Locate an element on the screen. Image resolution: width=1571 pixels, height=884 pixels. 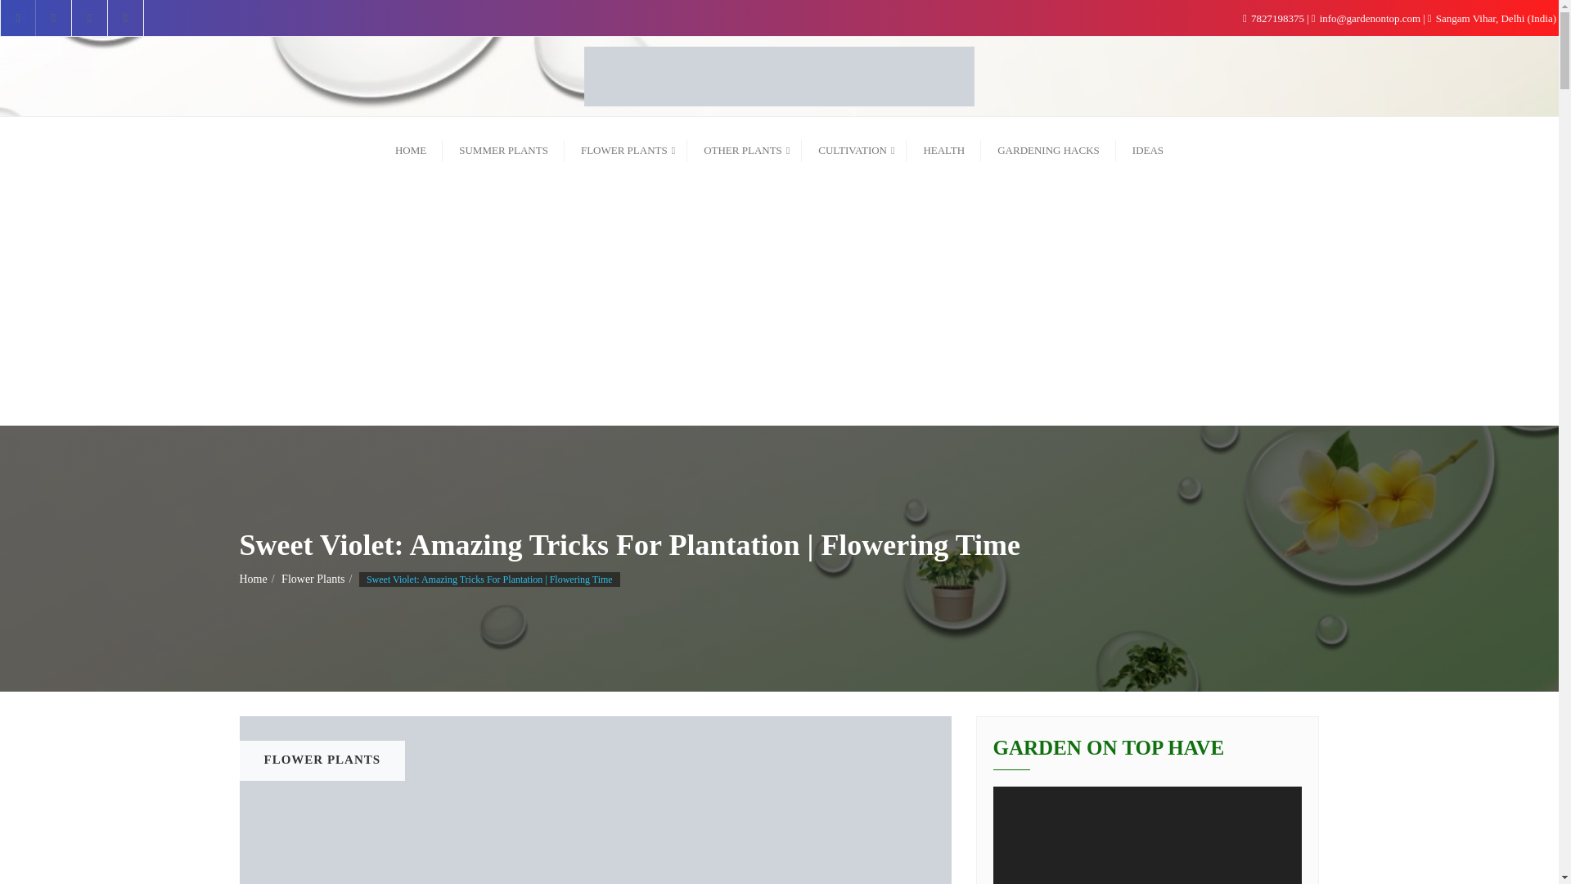
CULTIVATION is located at coordinates (853, 148).